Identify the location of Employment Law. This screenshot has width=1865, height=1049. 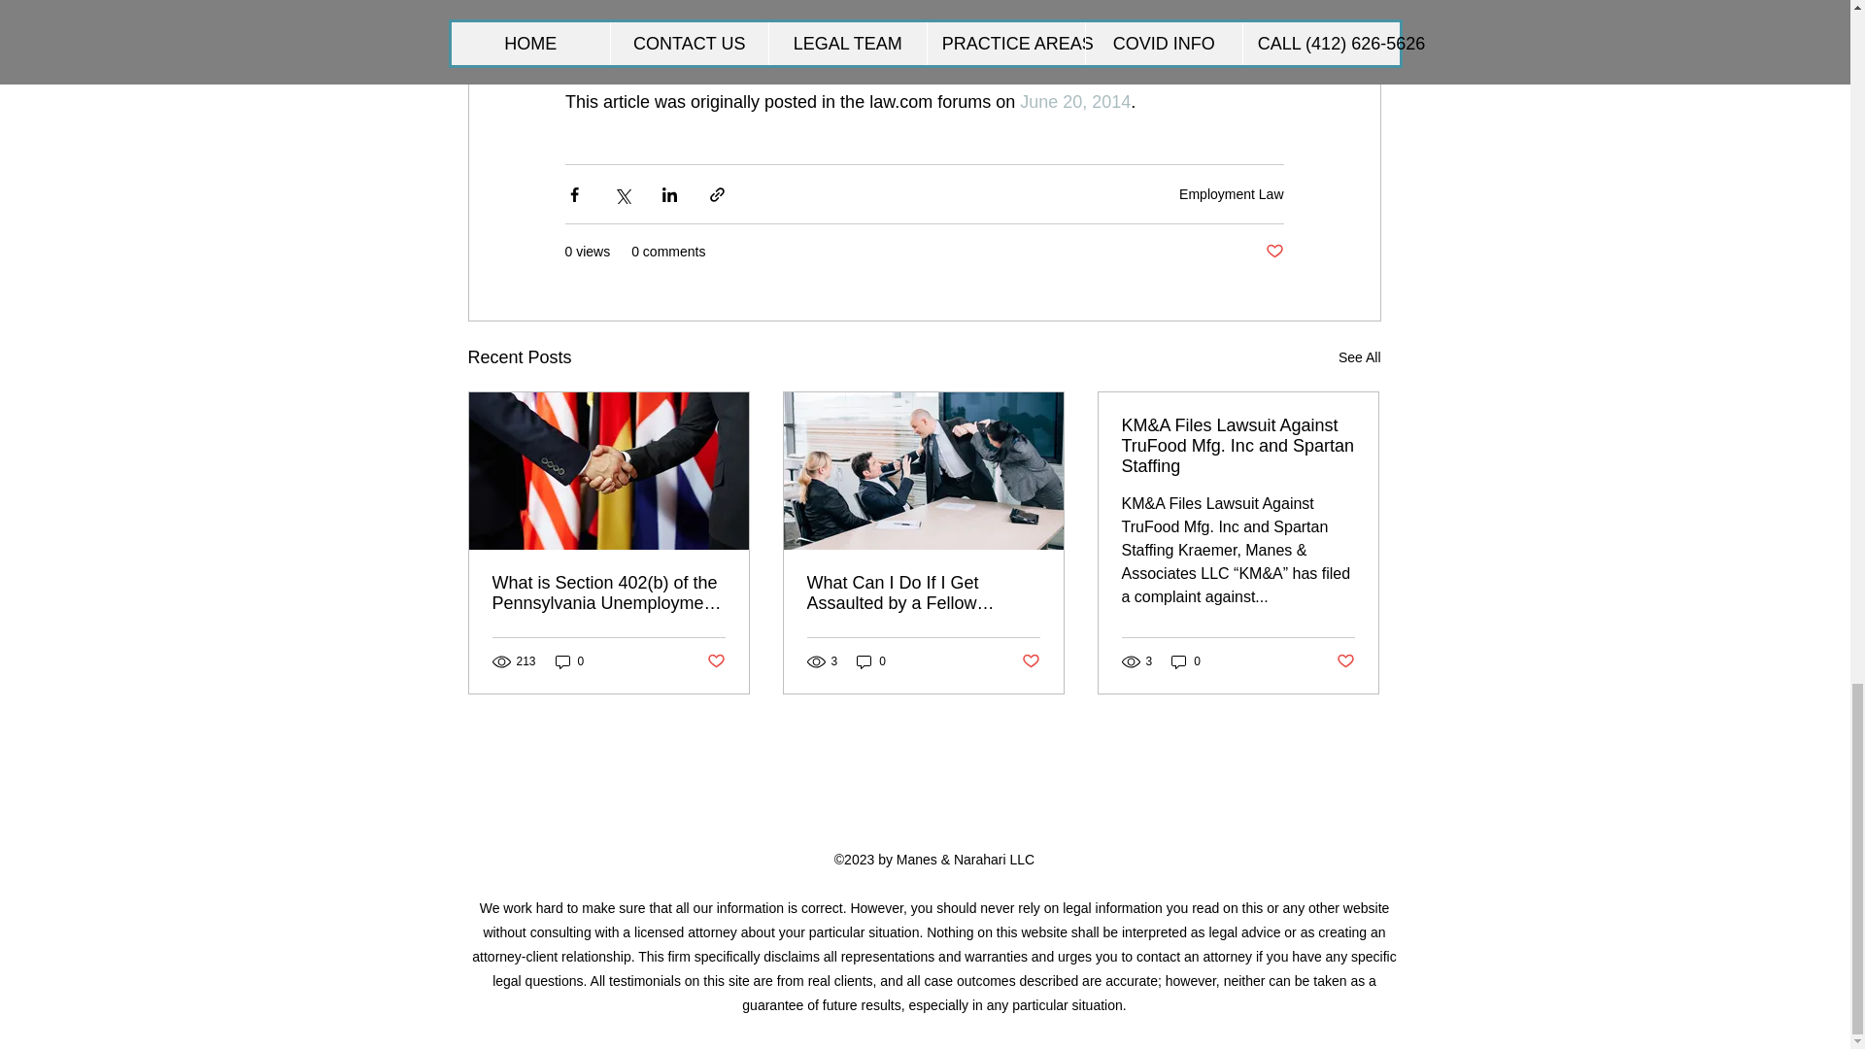
(1230, 193).